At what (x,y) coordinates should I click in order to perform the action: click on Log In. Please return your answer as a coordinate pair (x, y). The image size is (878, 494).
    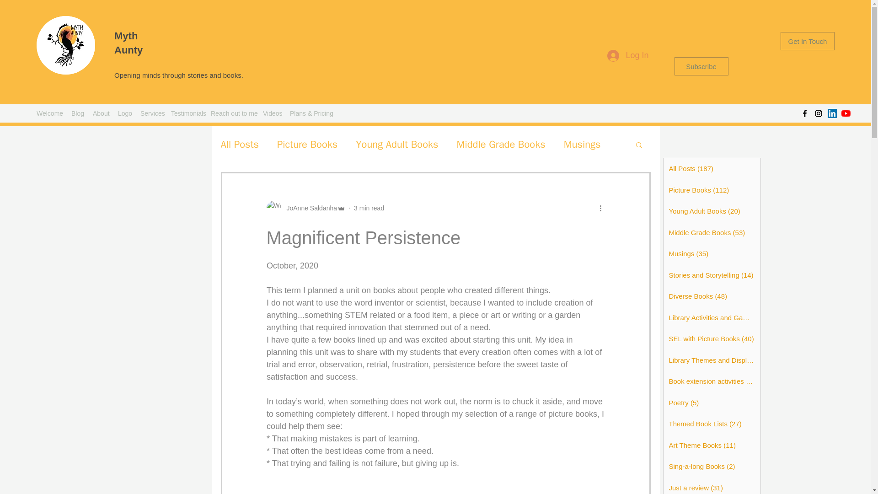
    Looking at the image, I should click on (627, 56).